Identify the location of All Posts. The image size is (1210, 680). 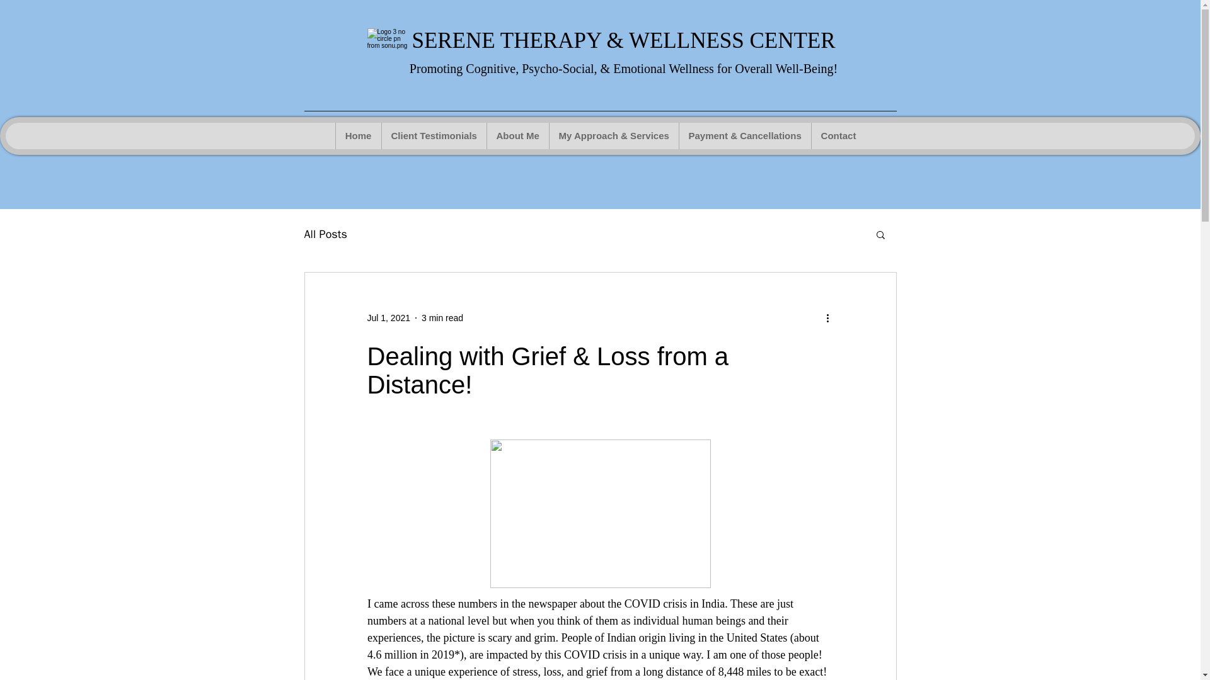
(325, 234).